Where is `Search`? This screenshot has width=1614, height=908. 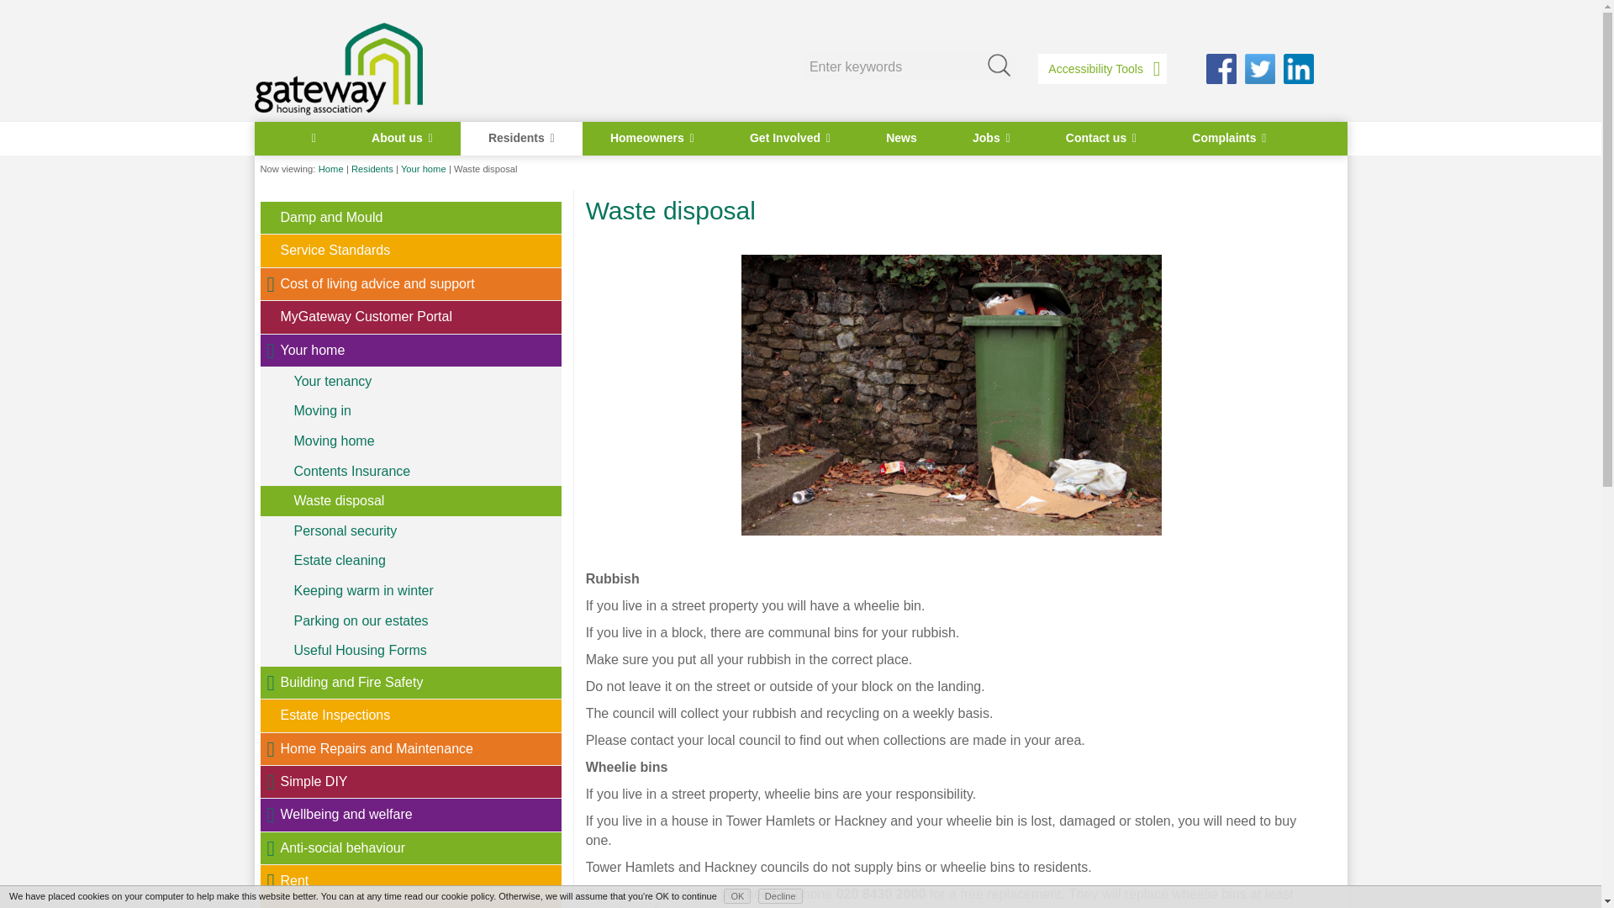 Search is located at coordinates (998, 65).